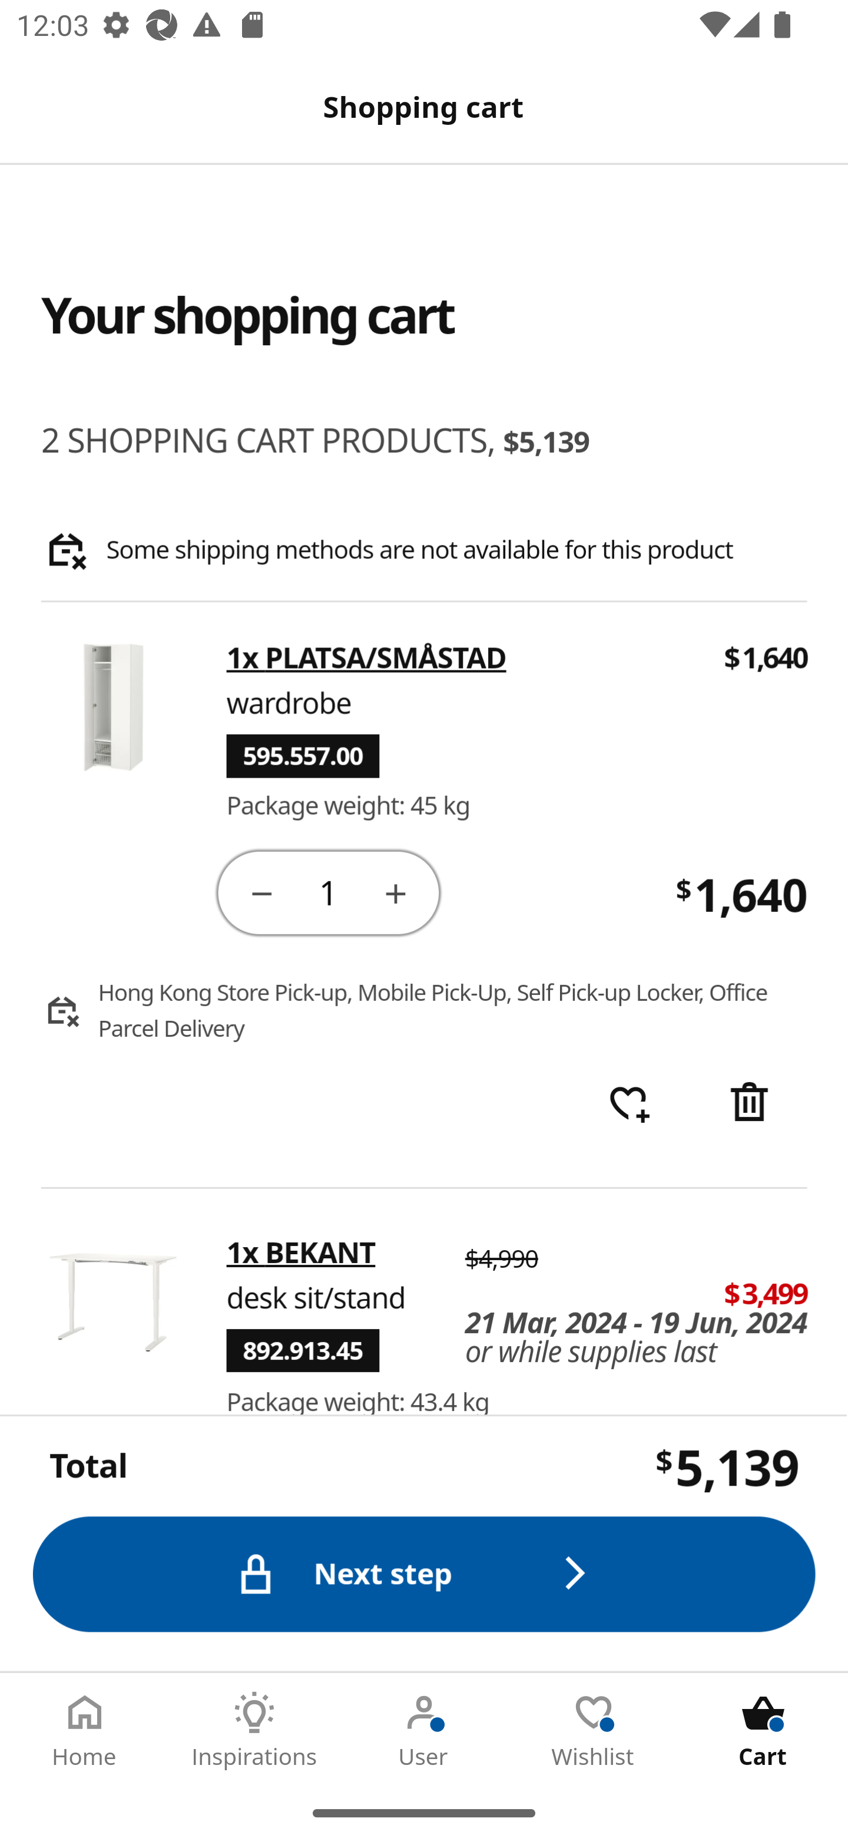 The width and height of the screenshot is (848, 1838). Describe the element at coordinates (594, 1730) in the screenshot. I see `Wishlist
Tab 4 of 5` at that location.